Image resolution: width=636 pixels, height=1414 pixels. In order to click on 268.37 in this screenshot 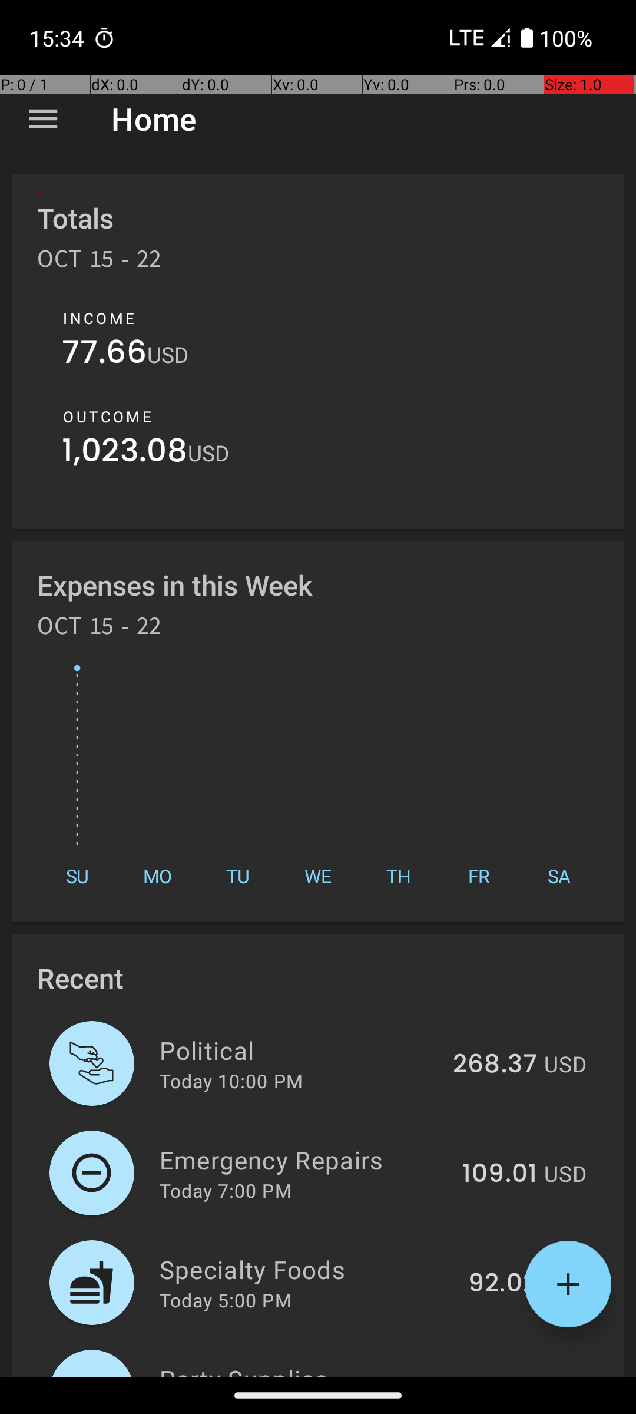, I will do `click(495, 1065)`.